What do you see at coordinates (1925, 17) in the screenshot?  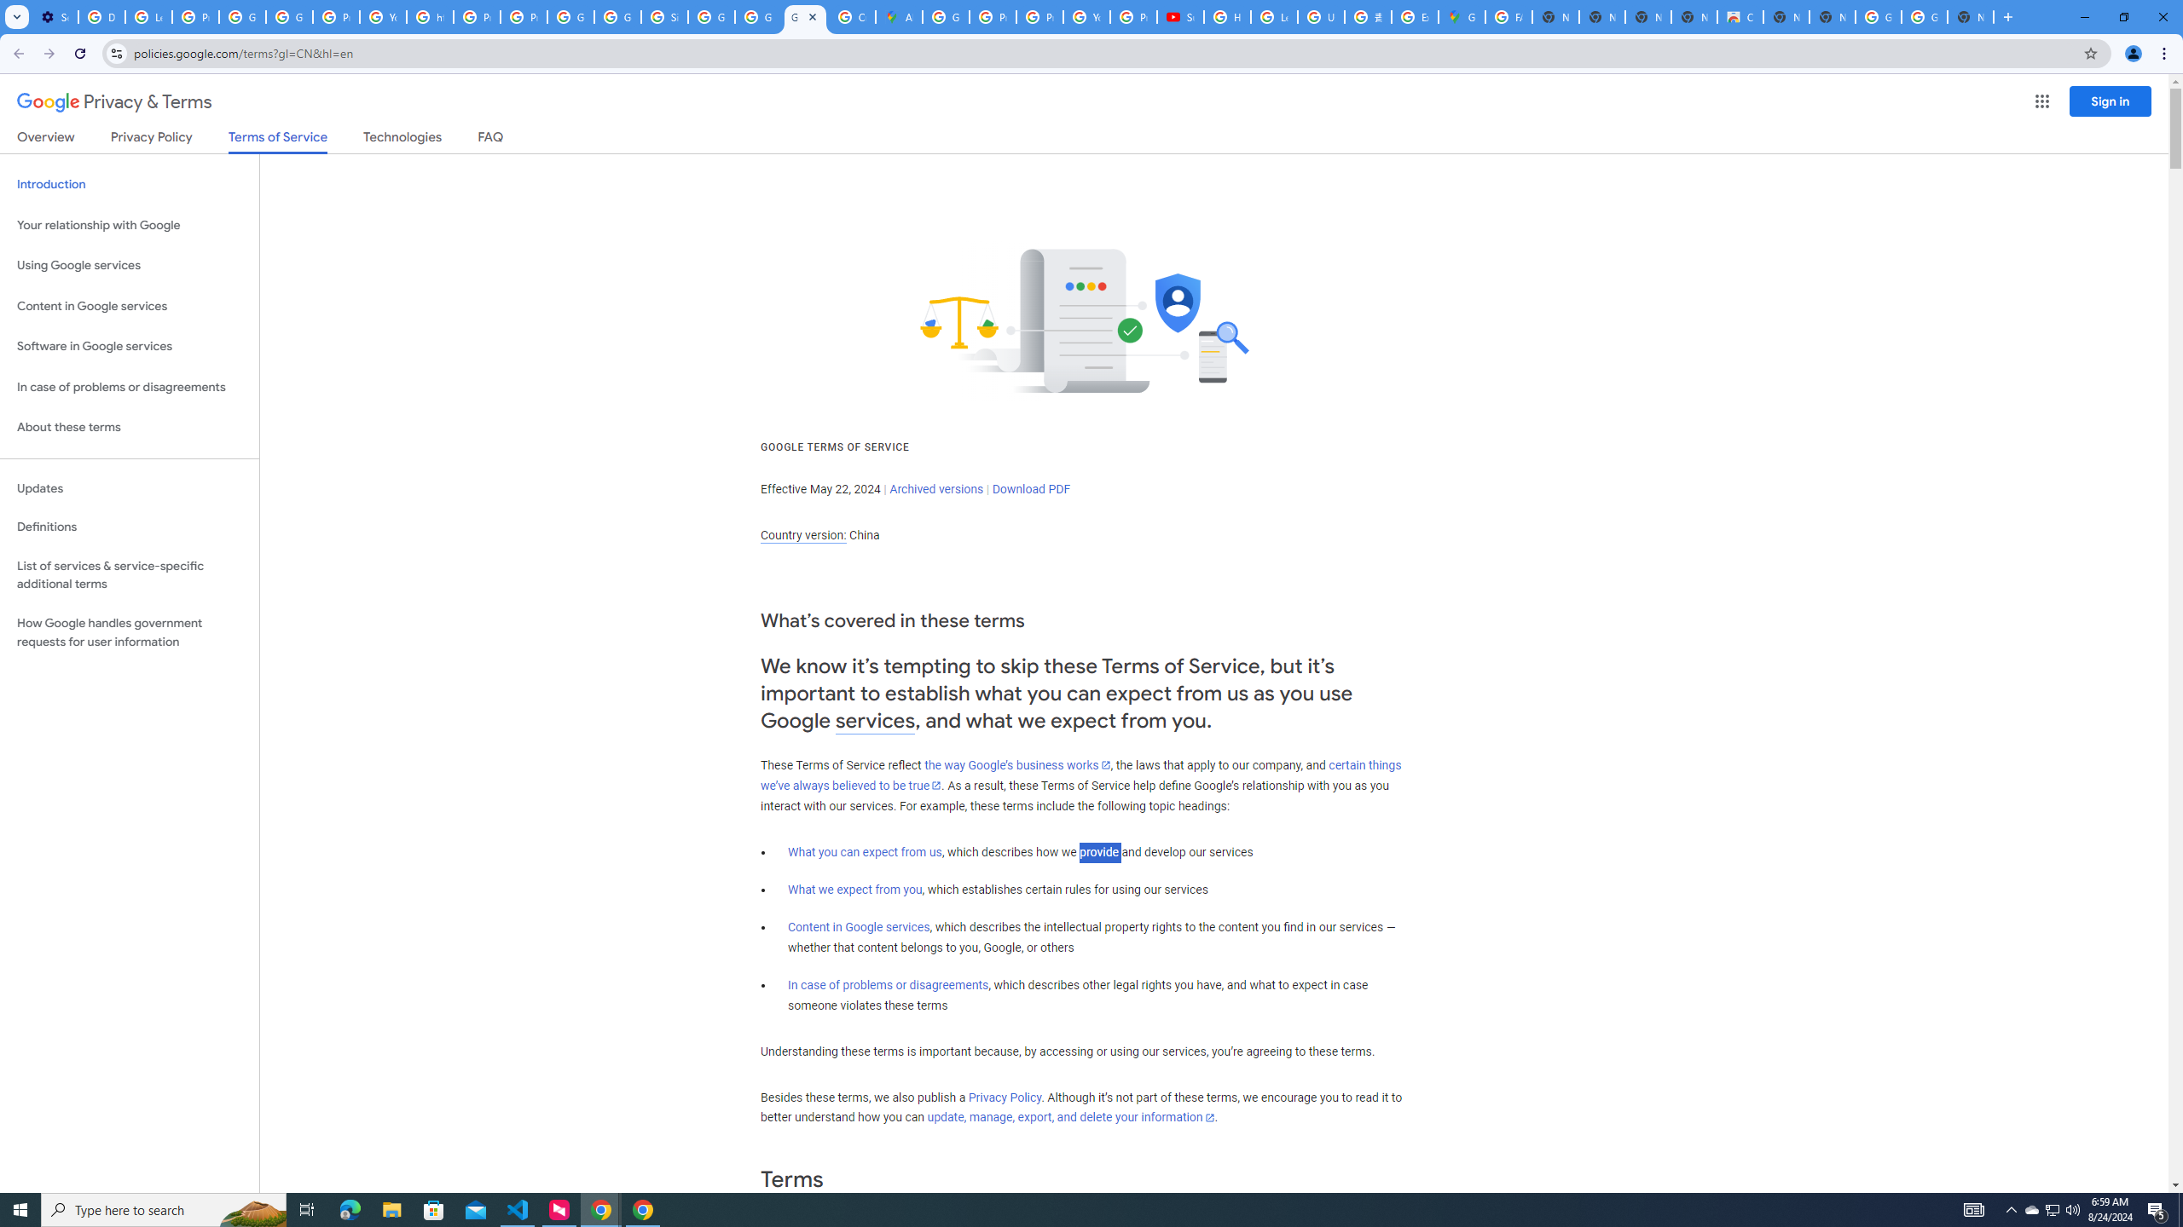 I see `Google Images` at bounding box center [1925, 17].